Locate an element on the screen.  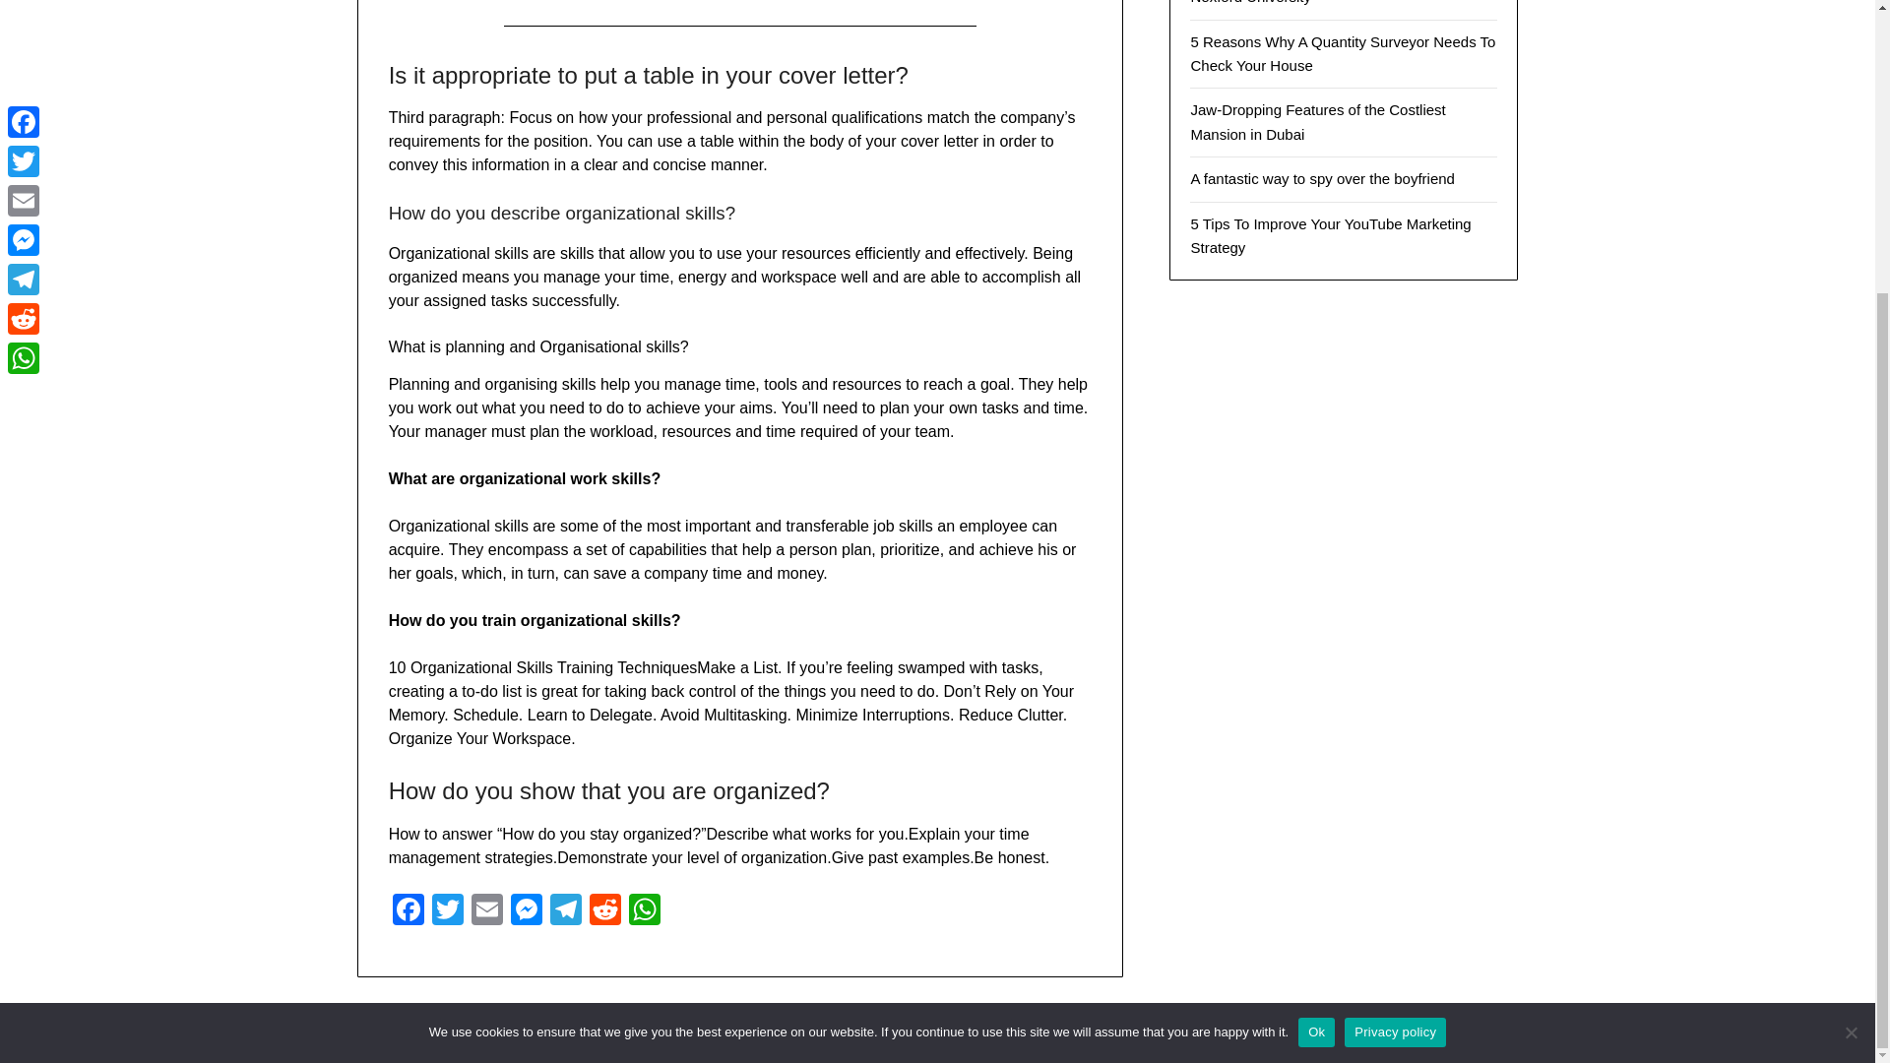
Reddit is located at coordinates (605, 911).